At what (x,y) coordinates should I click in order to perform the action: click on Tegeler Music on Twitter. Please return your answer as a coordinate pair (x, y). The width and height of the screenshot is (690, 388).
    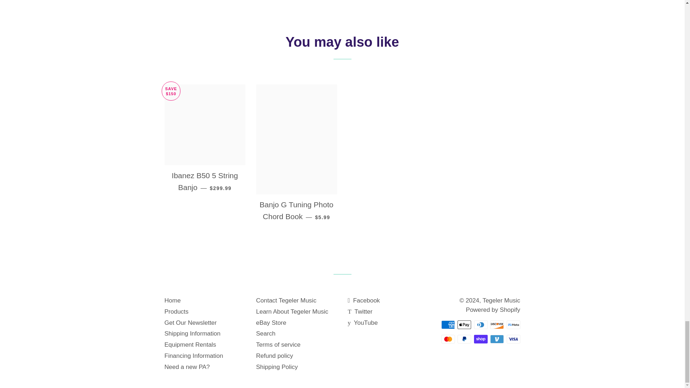
    Looking at the image, I should click on (360, 311).